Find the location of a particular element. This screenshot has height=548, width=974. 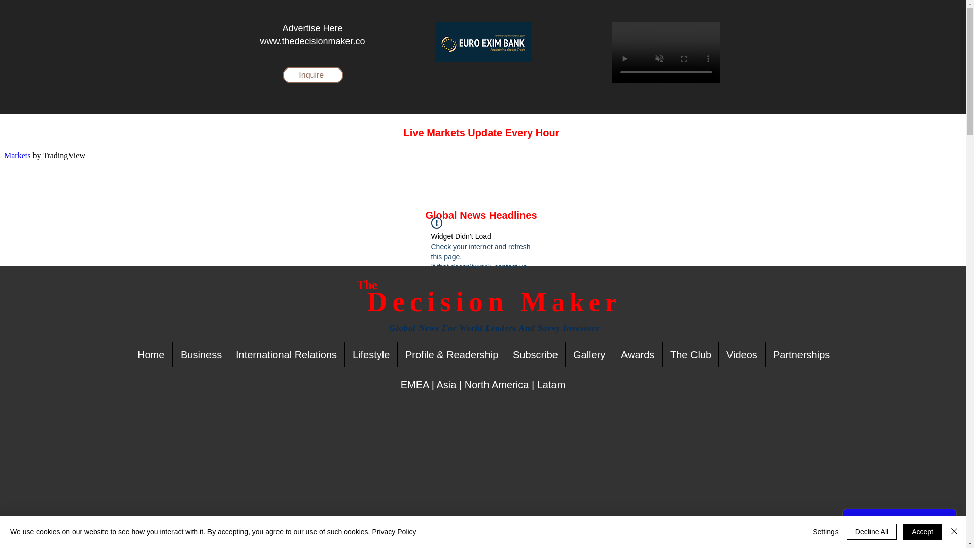

Lifestyle is located at coordinates (371, 354).